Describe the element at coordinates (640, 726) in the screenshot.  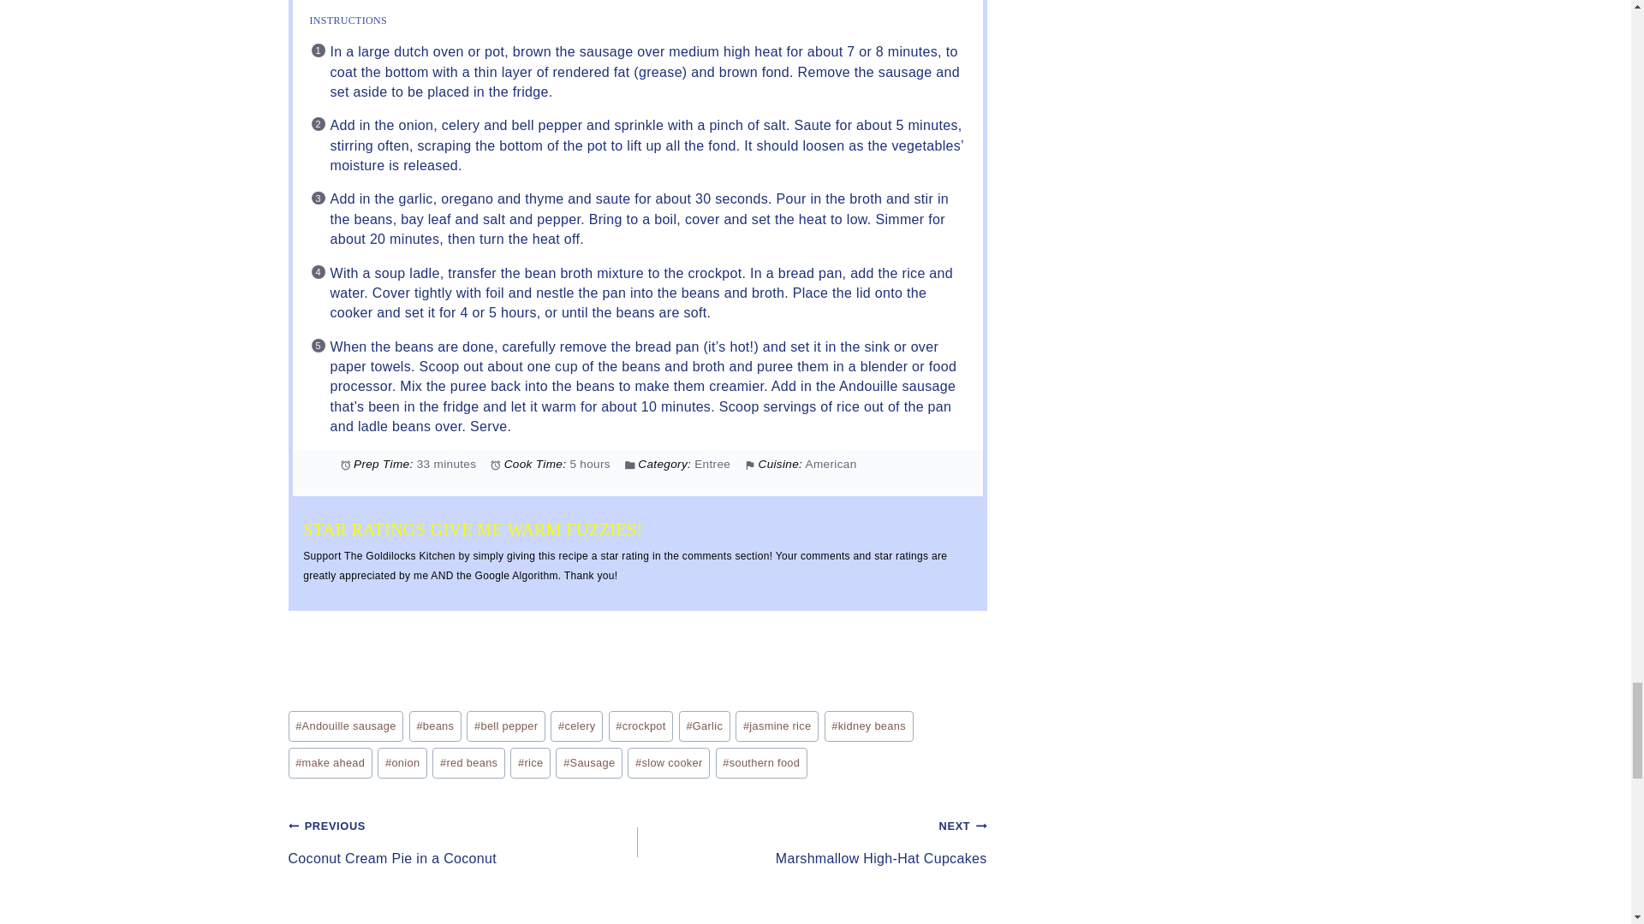
I see `crockpot` at that location.